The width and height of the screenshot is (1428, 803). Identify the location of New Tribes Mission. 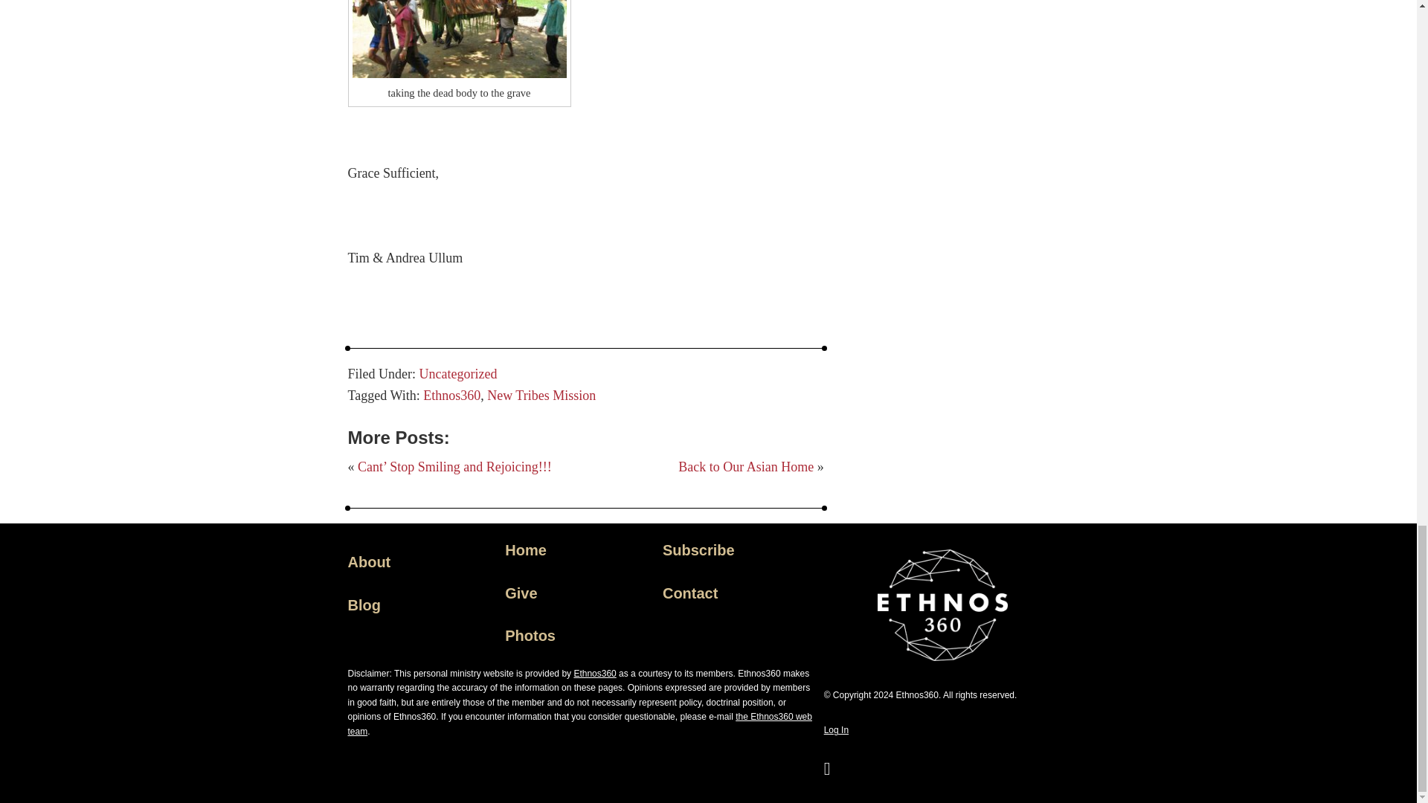
(541, 396).